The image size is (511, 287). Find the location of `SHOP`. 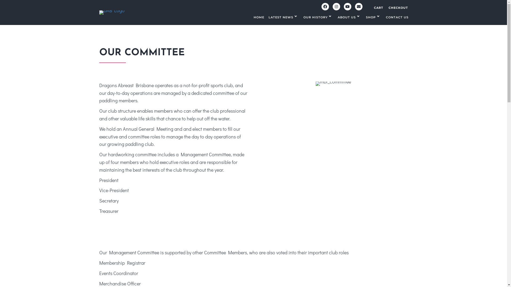

SHOP is located at coordinates (374, 18).